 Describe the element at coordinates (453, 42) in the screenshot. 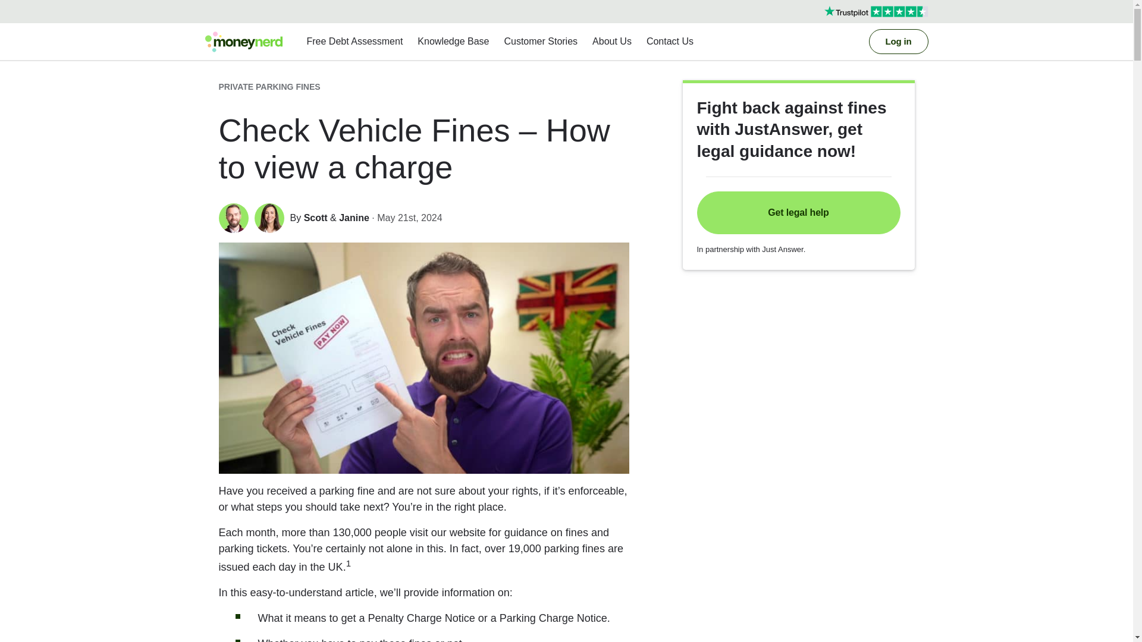

I see `Knowledge Base` at that location.